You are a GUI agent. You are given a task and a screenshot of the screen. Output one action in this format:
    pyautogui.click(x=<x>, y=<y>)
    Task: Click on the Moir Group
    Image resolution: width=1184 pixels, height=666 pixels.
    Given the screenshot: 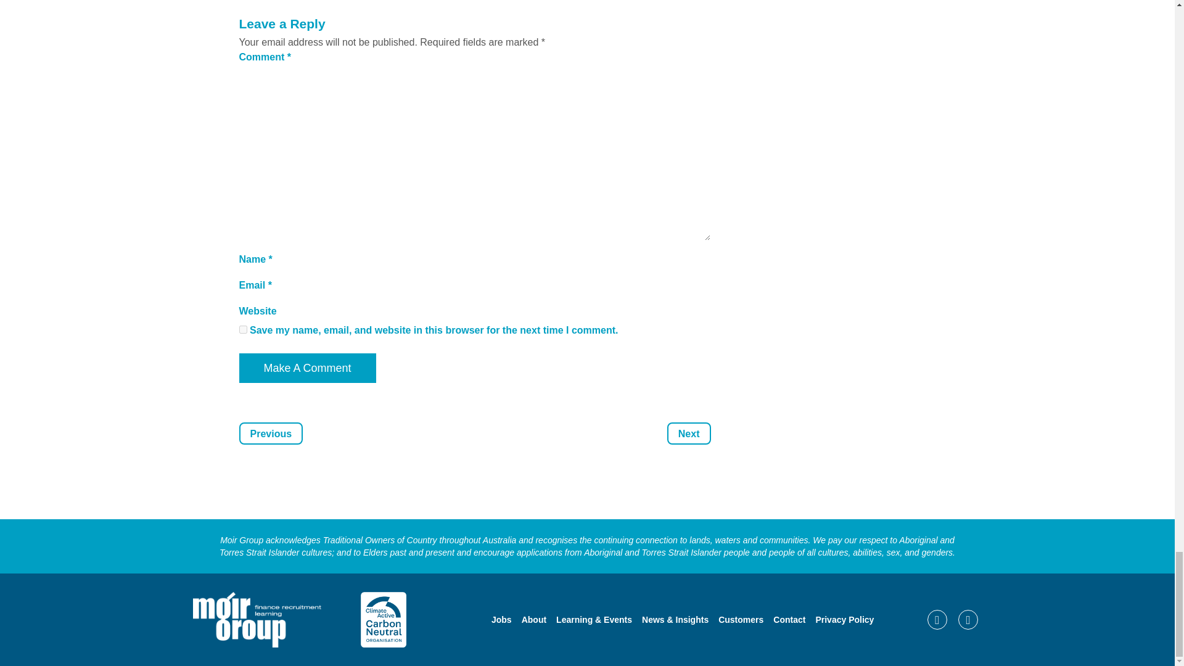 What is the action you would take?
    pyautogui.click(x=257, y=619)
    